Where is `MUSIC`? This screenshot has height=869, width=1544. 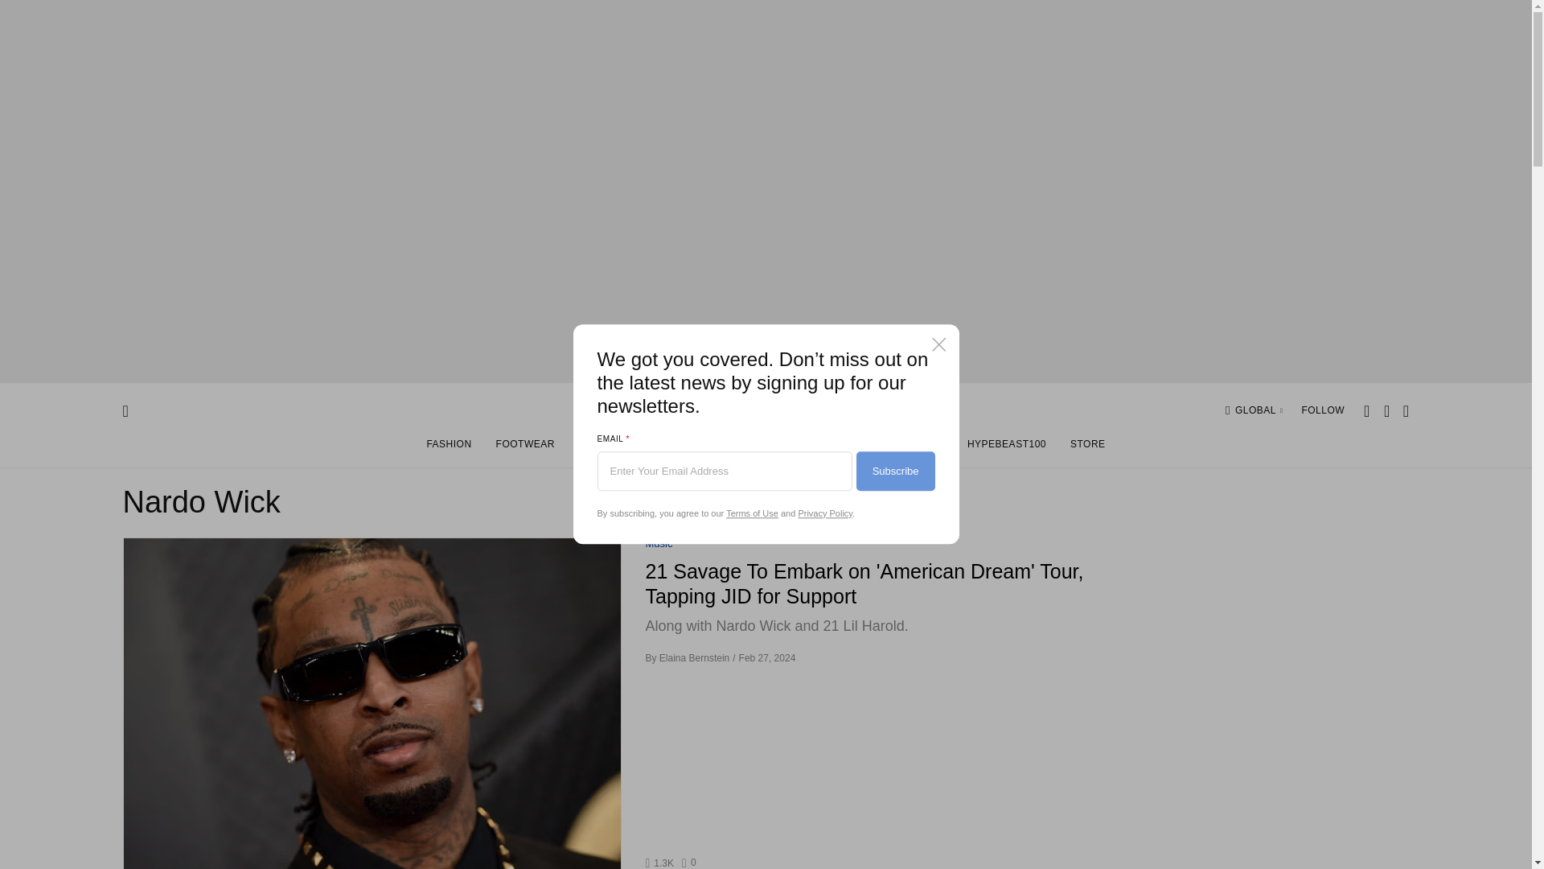
MUSIC is located at coordinates (703, 447).